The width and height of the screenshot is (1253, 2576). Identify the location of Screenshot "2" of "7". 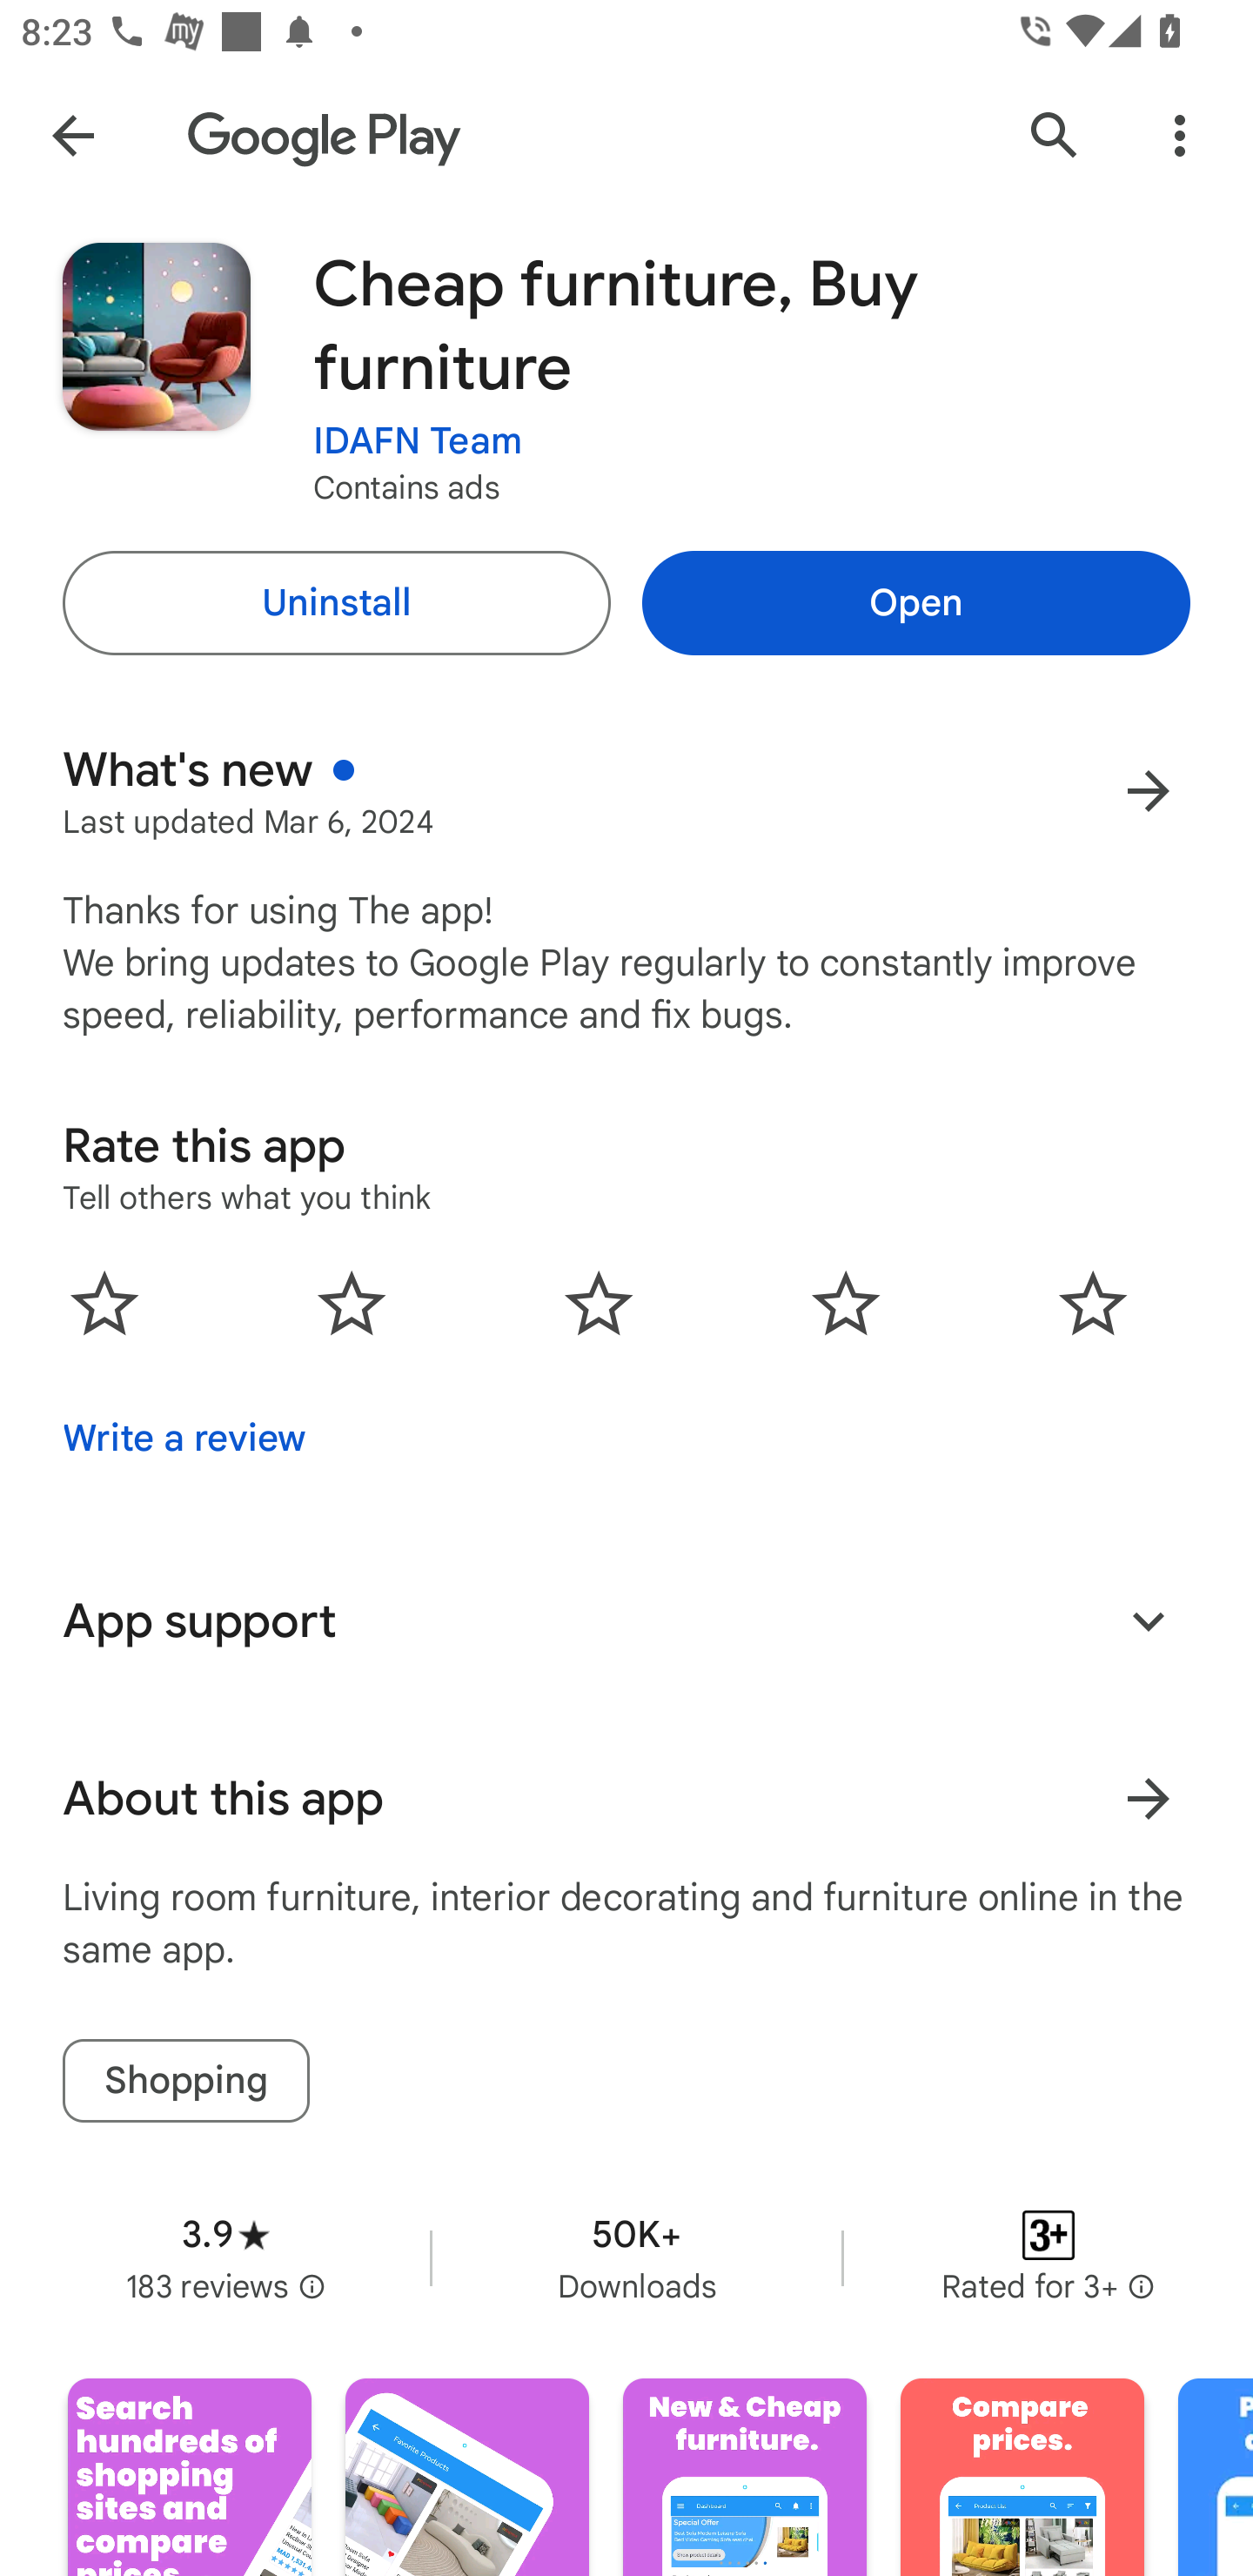
(466, 2477).